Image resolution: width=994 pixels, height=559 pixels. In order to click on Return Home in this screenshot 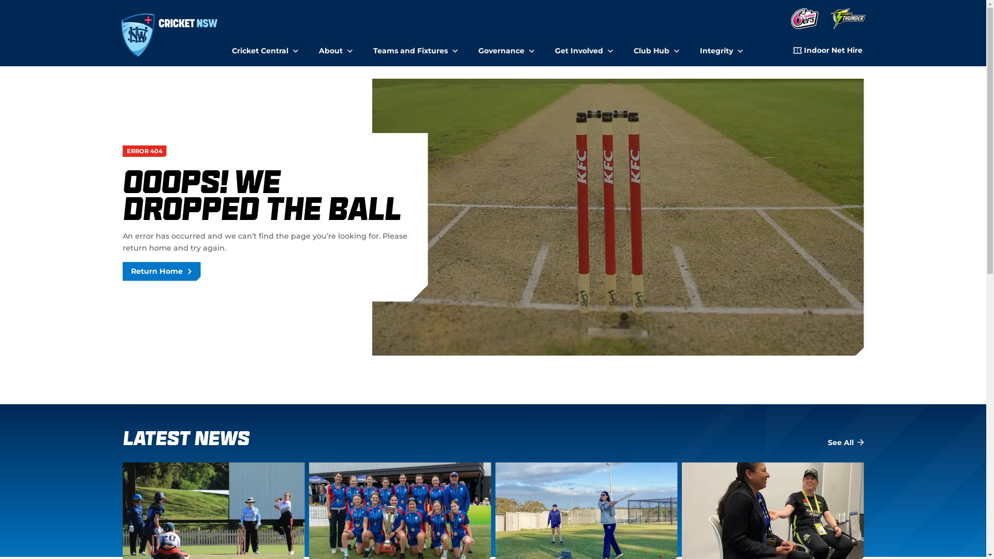, I will do `click(162, 271)`.